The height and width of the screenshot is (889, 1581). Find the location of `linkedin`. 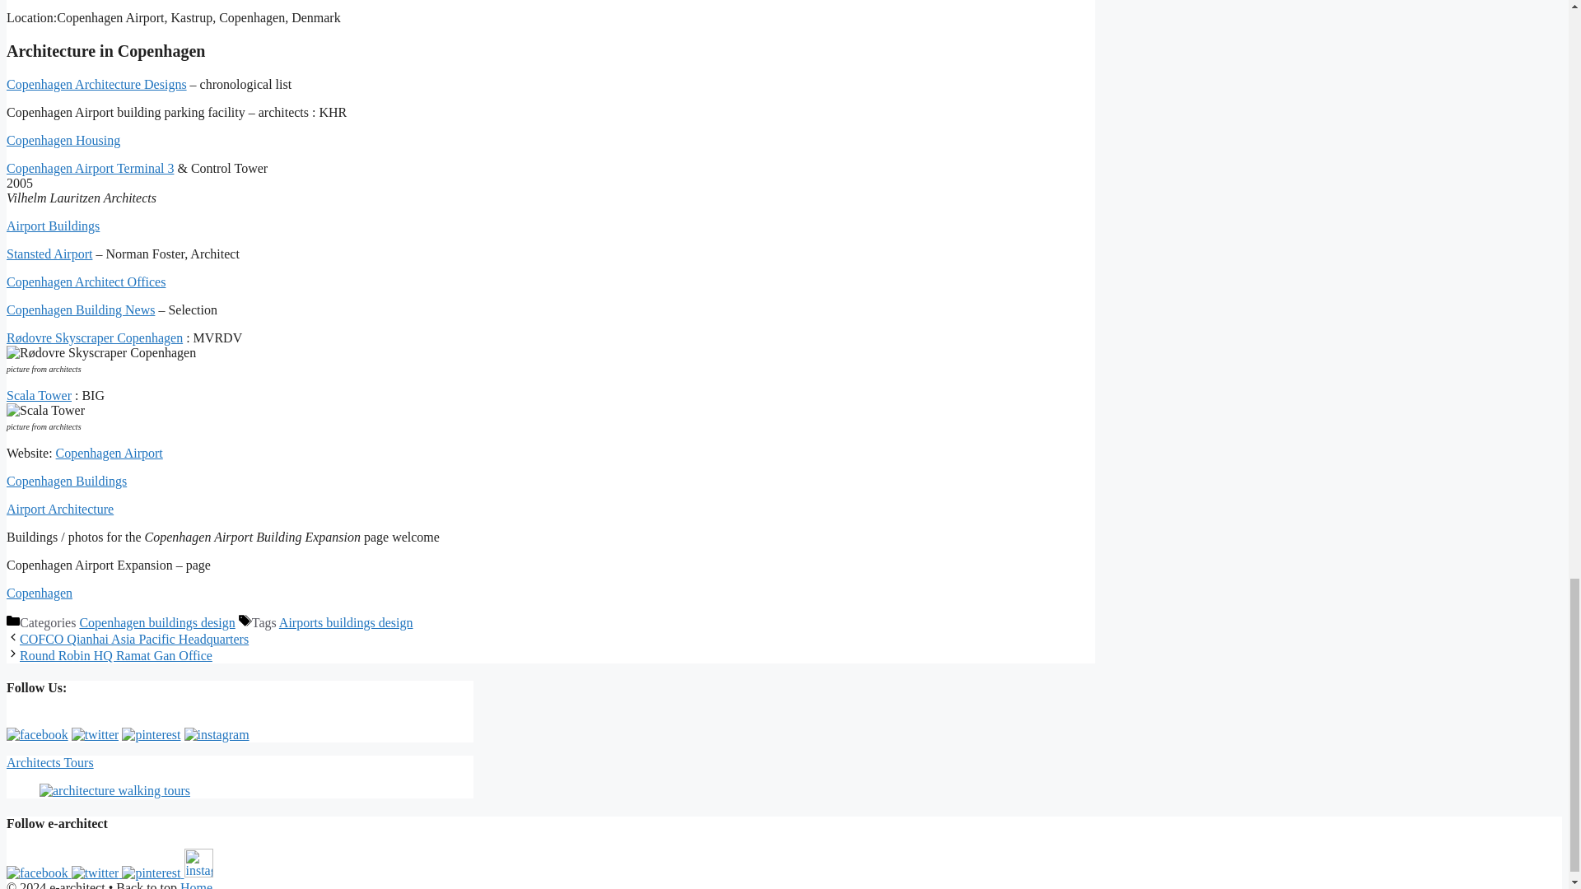

linkedin is located at coordinates (150, 873).